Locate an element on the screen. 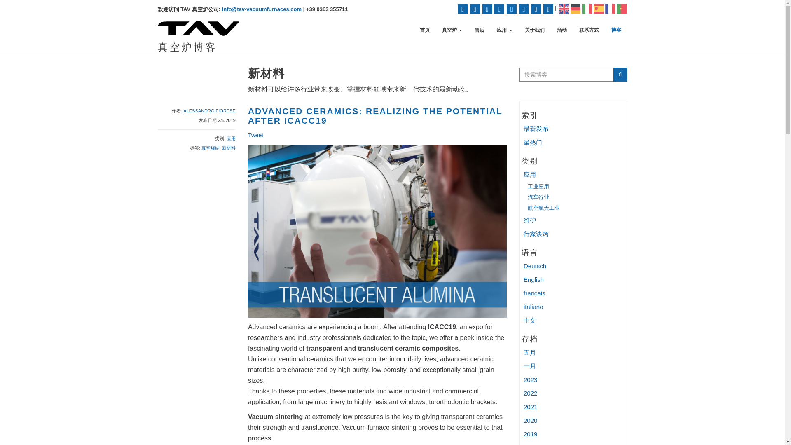 The height and width of the screenshot is (445, 791). ALESSANDRO FIORESE is located at coordinates (209, 111).